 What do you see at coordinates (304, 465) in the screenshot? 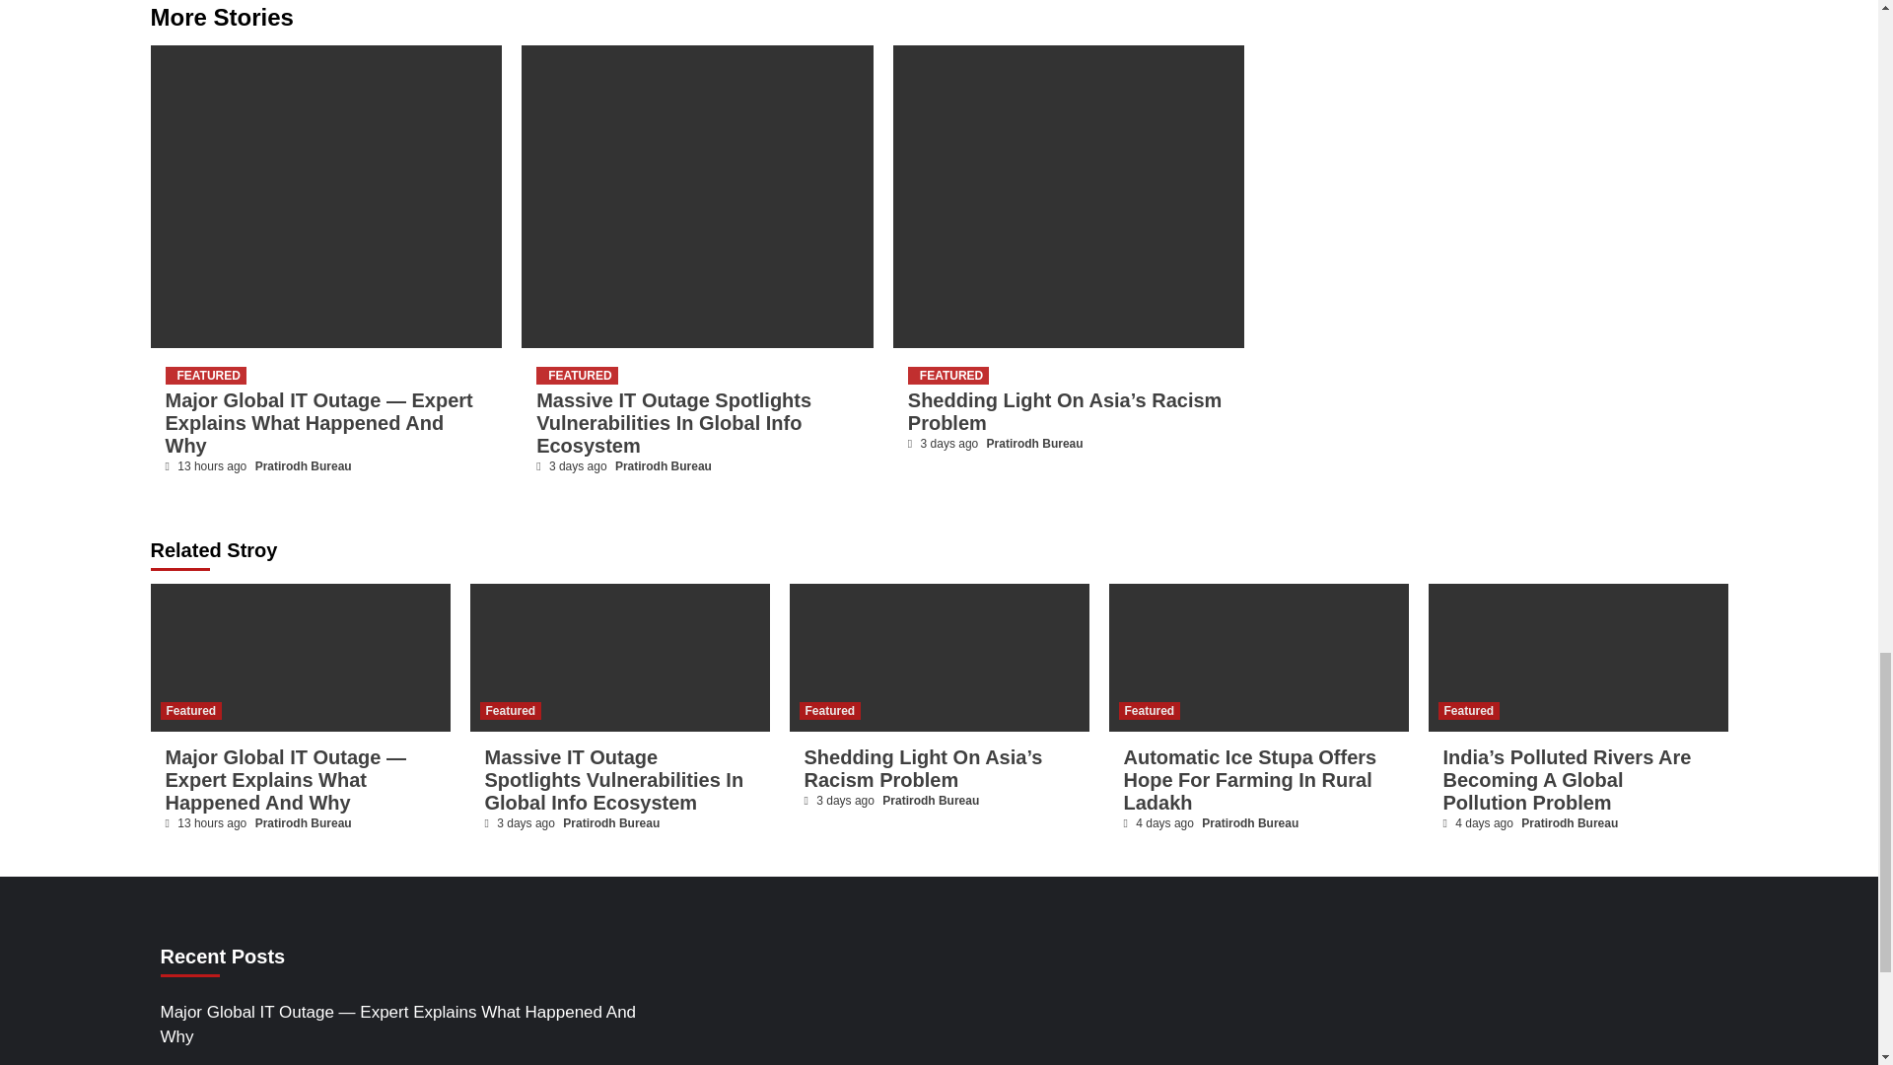
I see `Pratirodh Bureau` at bounding box center [304, 465].